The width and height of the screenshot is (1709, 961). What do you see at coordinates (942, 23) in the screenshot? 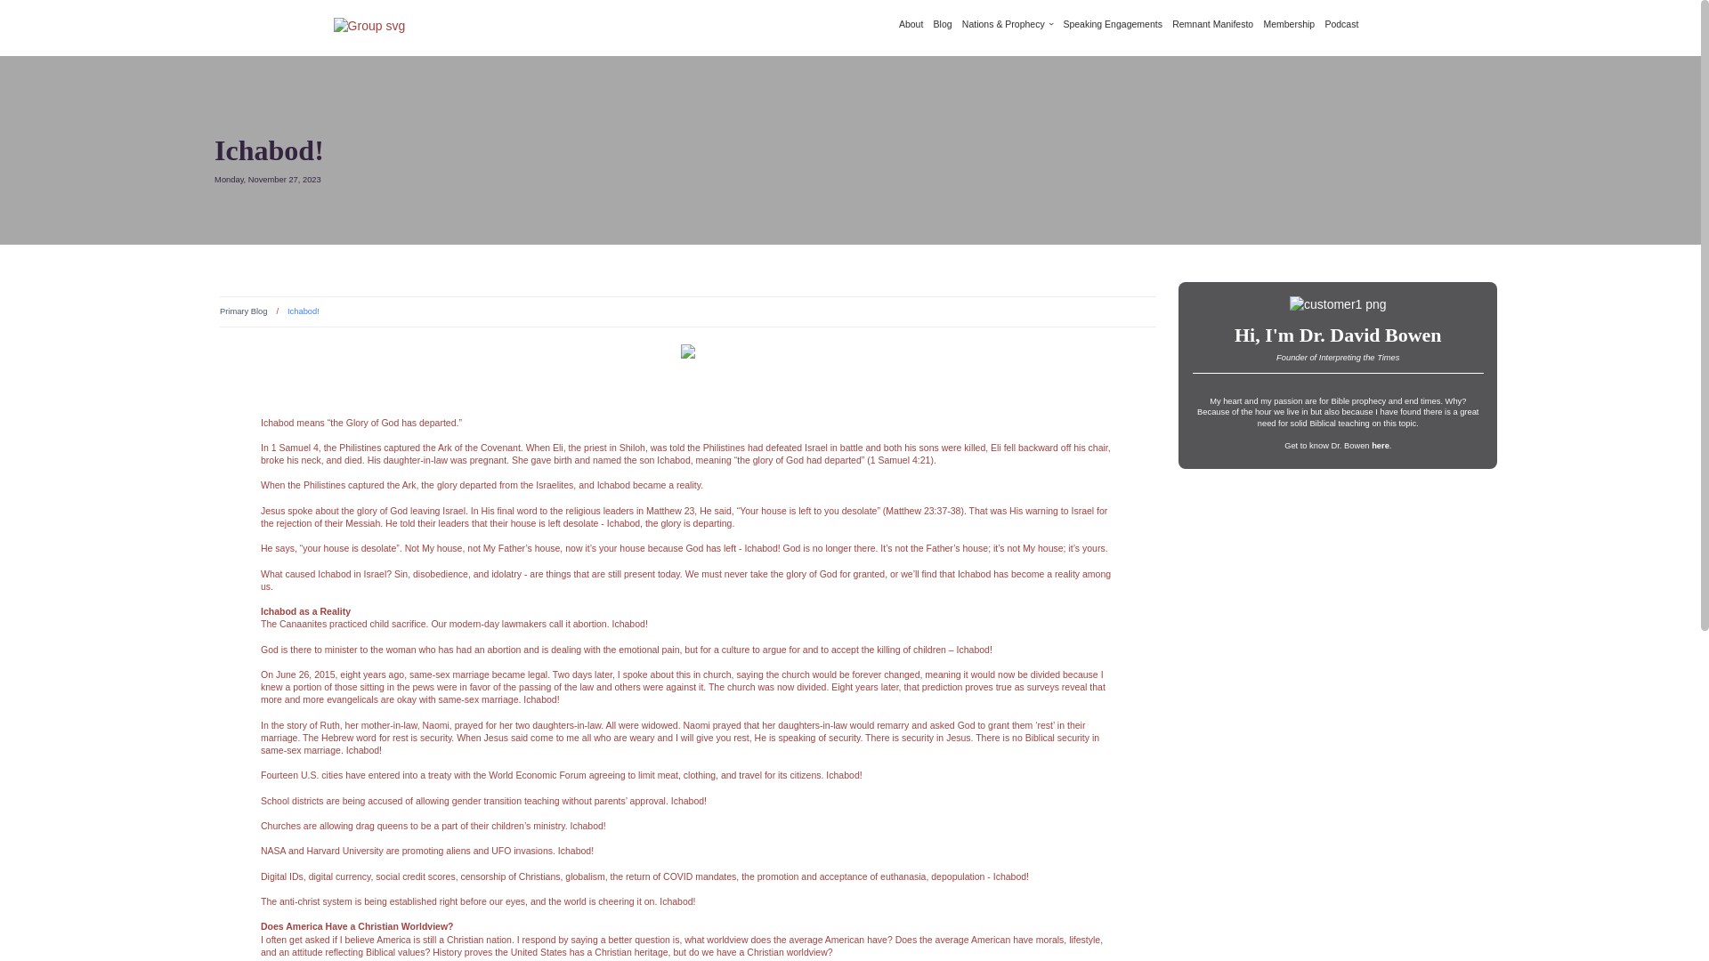
I see `Blog` at bounding box center [942, 23].